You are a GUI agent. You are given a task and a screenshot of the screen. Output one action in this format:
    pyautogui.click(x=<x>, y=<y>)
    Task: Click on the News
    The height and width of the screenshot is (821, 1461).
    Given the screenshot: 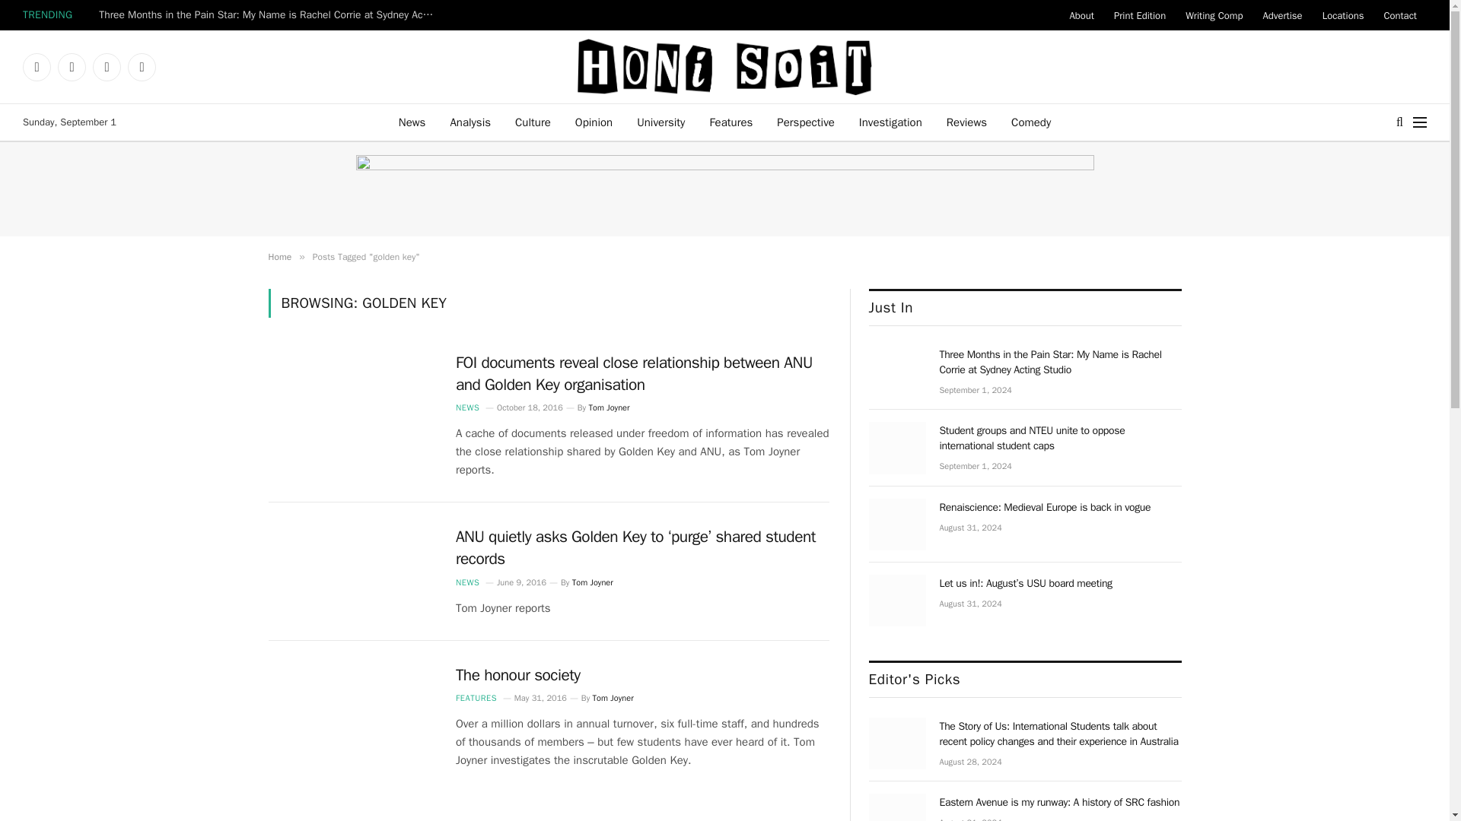 What is the action you would take?
    pyautogui.click(x=412, y=122)
    